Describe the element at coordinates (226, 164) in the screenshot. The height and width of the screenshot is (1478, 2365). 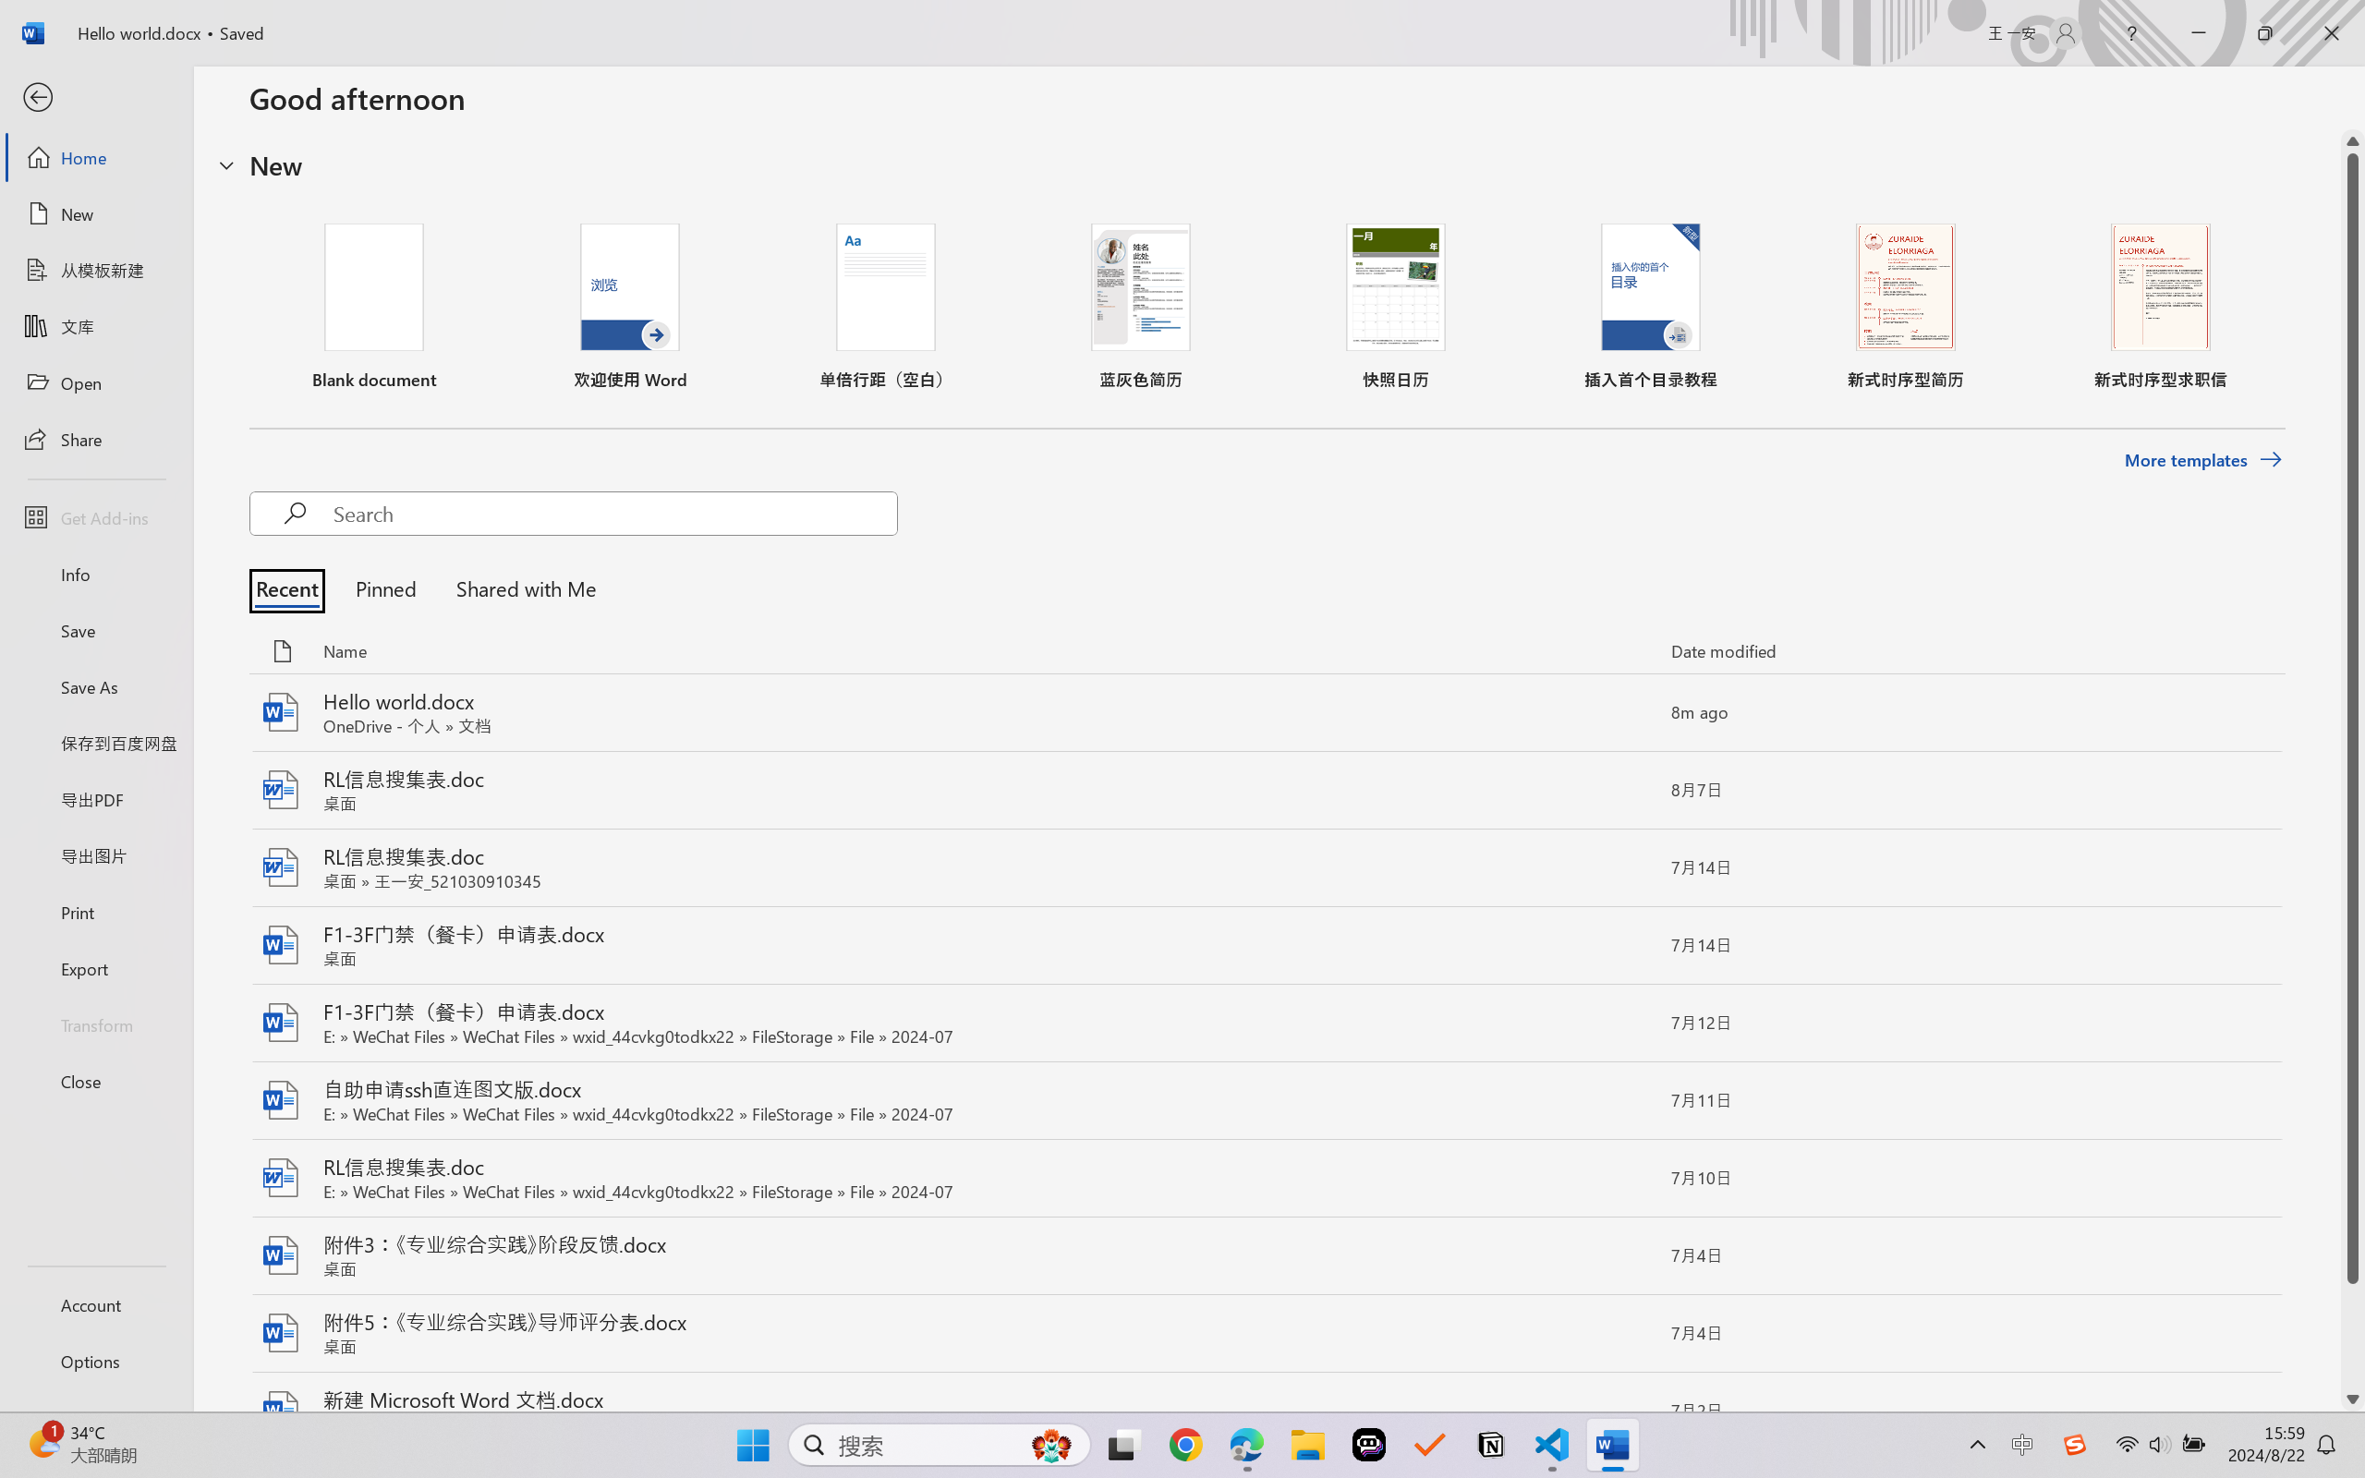
I see `Hide or show region` at that location.